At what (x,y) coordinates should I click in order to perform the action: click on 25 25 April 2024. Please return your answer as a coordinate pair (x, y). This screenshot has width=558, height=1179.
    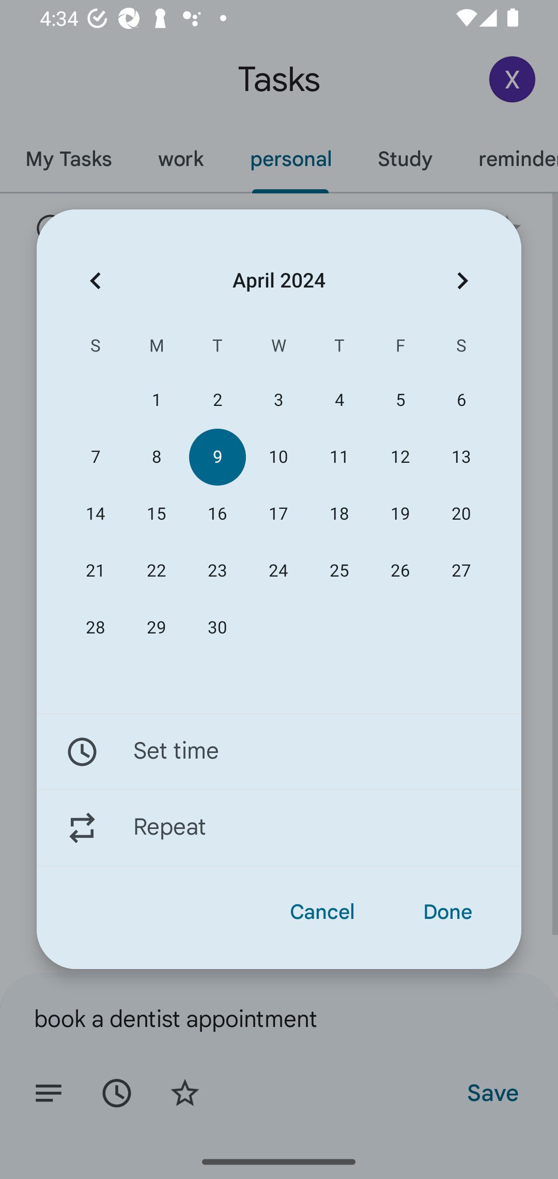
    Looking at the image, I should click on (339, 570).